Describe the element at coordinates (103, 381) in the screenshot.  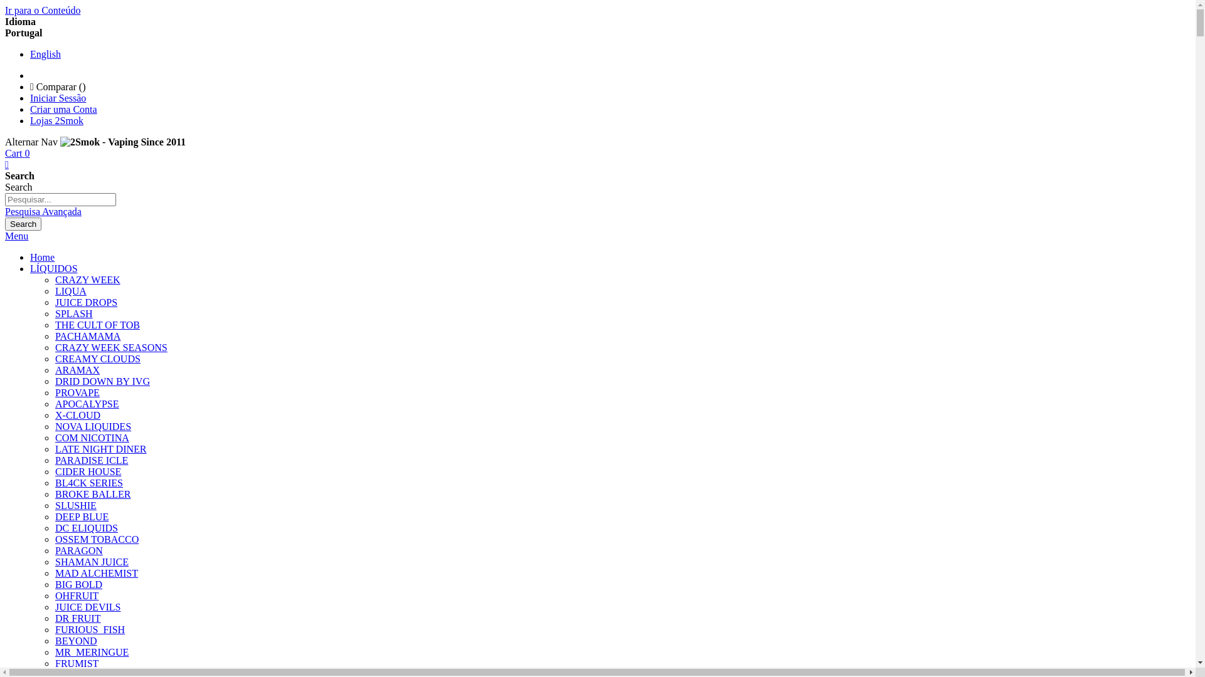
I see `DRID DOWN BY IVG` at that location.